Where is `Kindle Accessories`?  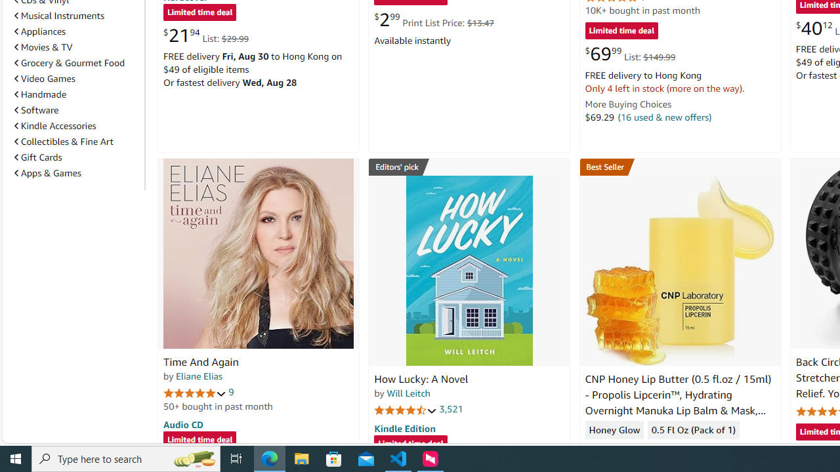 Kindle Accessories is located at coordinates (55, 125).